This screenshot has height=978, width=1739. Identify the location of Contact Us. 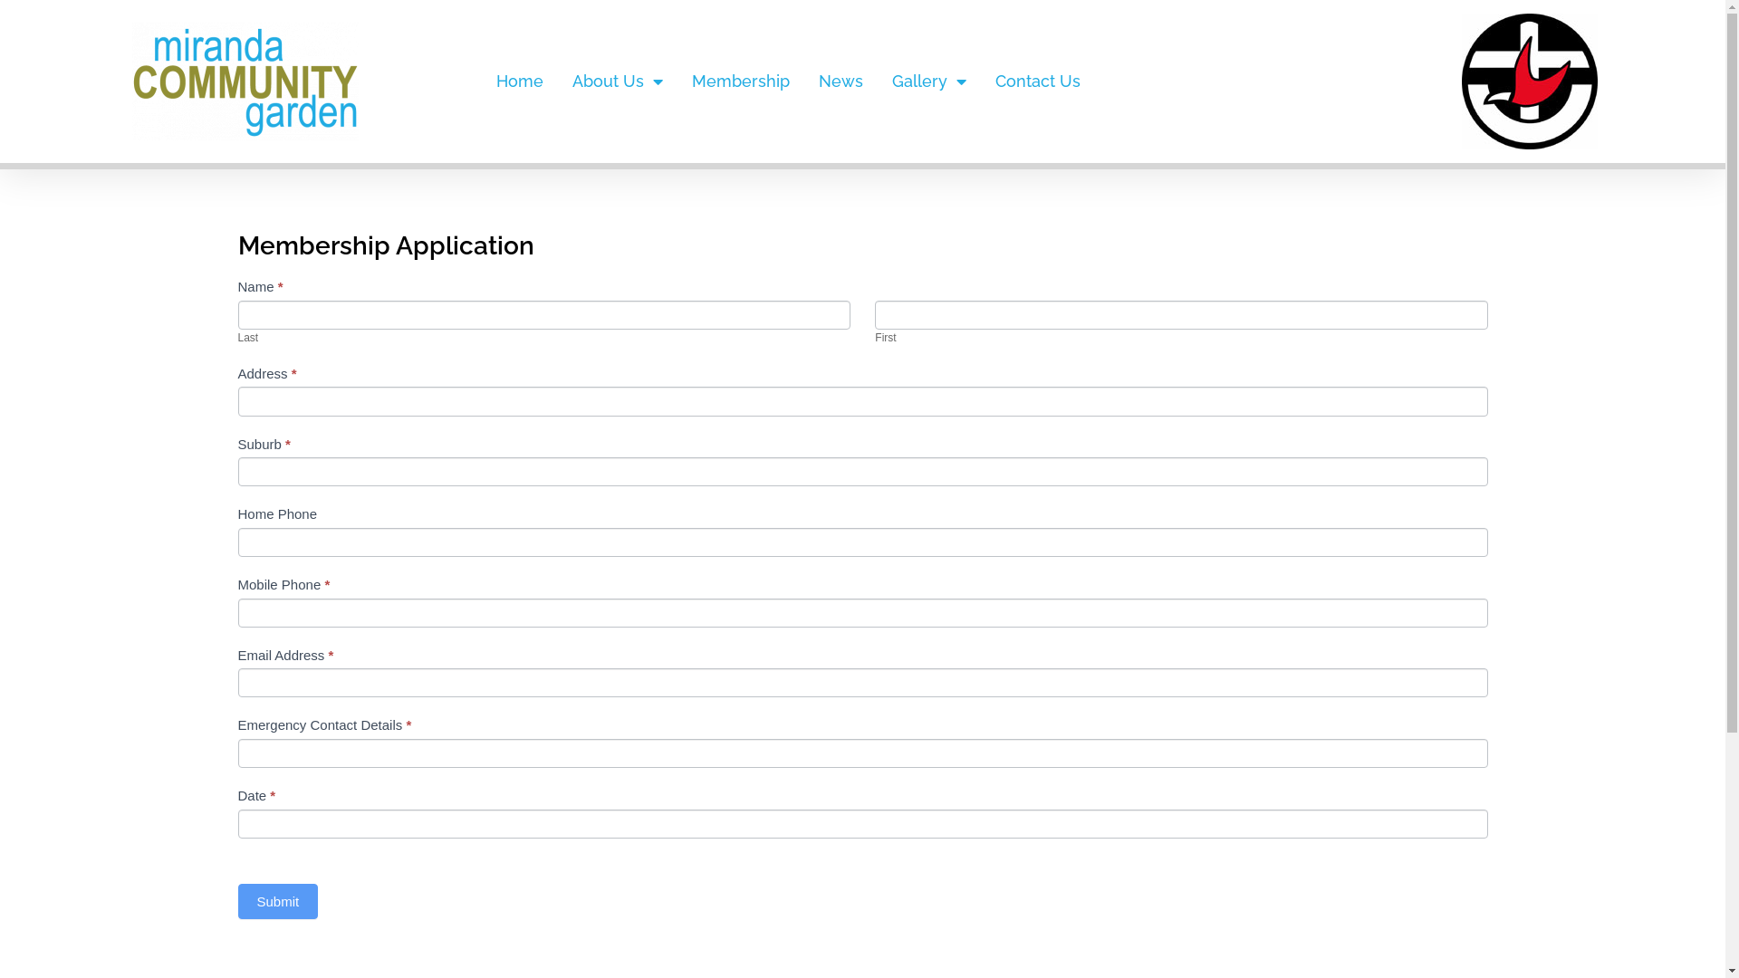
(1038, 81).